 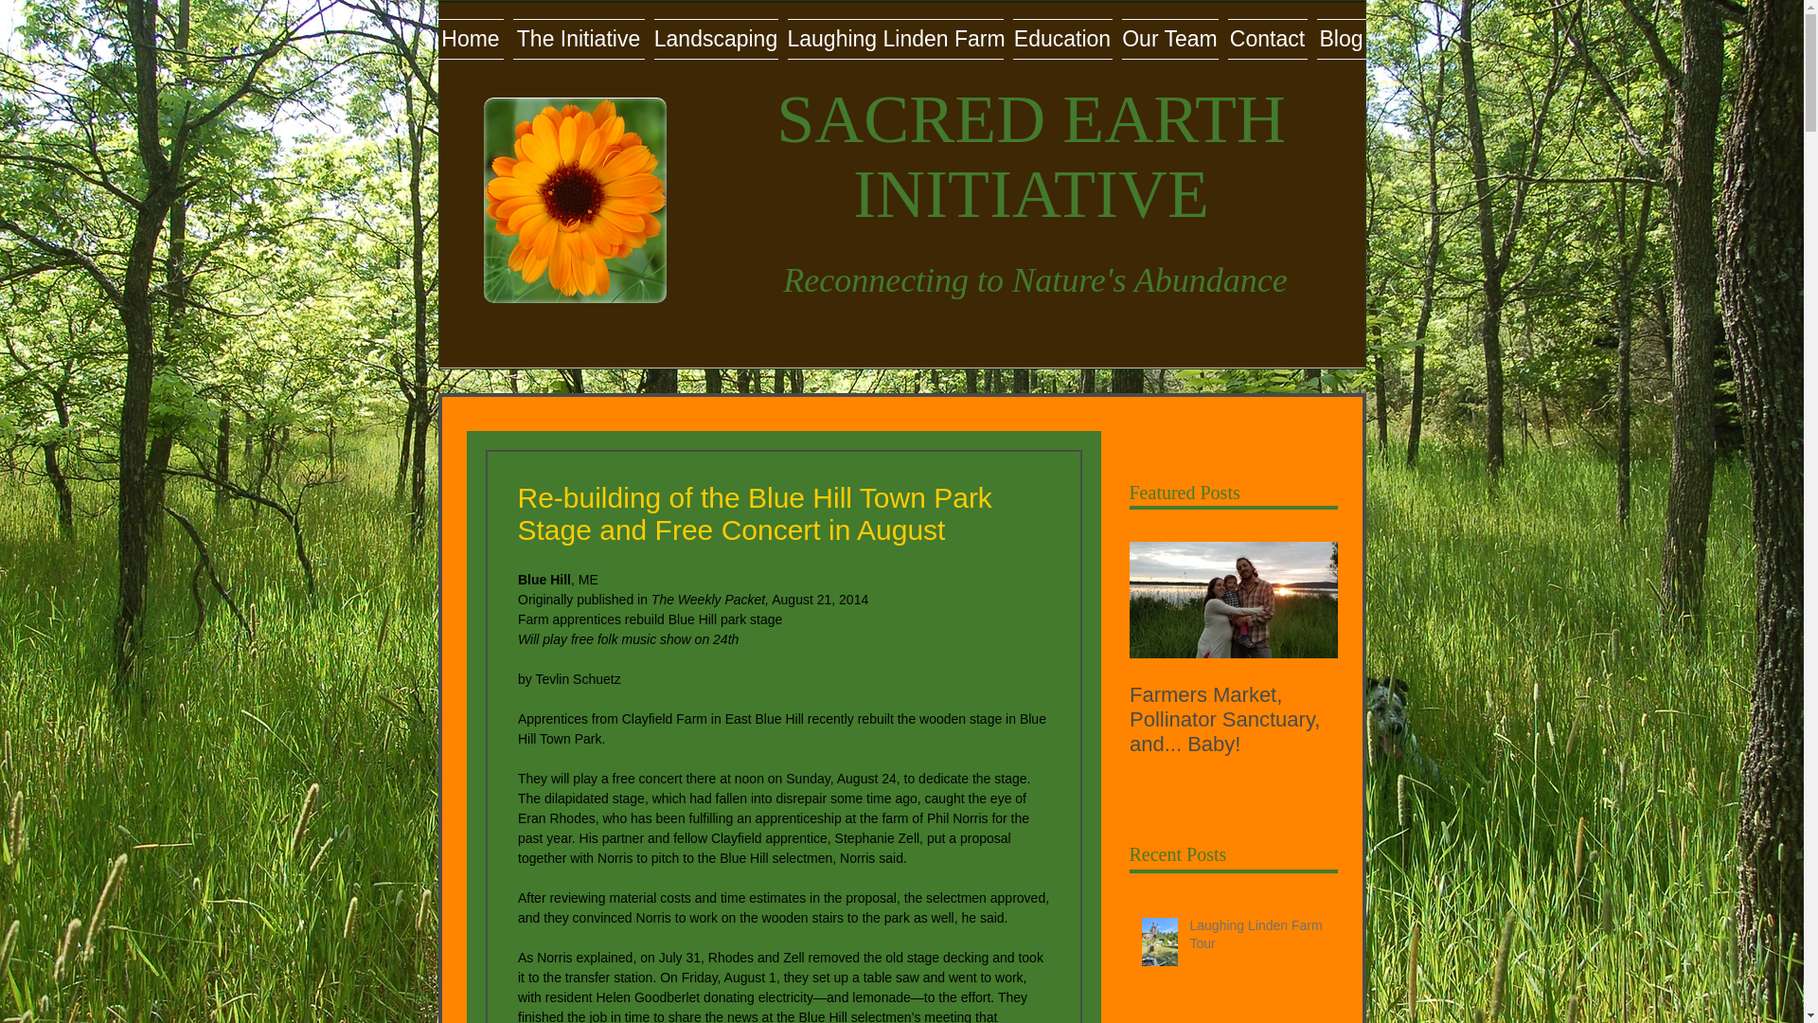 What do you see at coordinates (1339, 39) in the screenshot?
I see `Blog` at bounding box center [1339, 39].